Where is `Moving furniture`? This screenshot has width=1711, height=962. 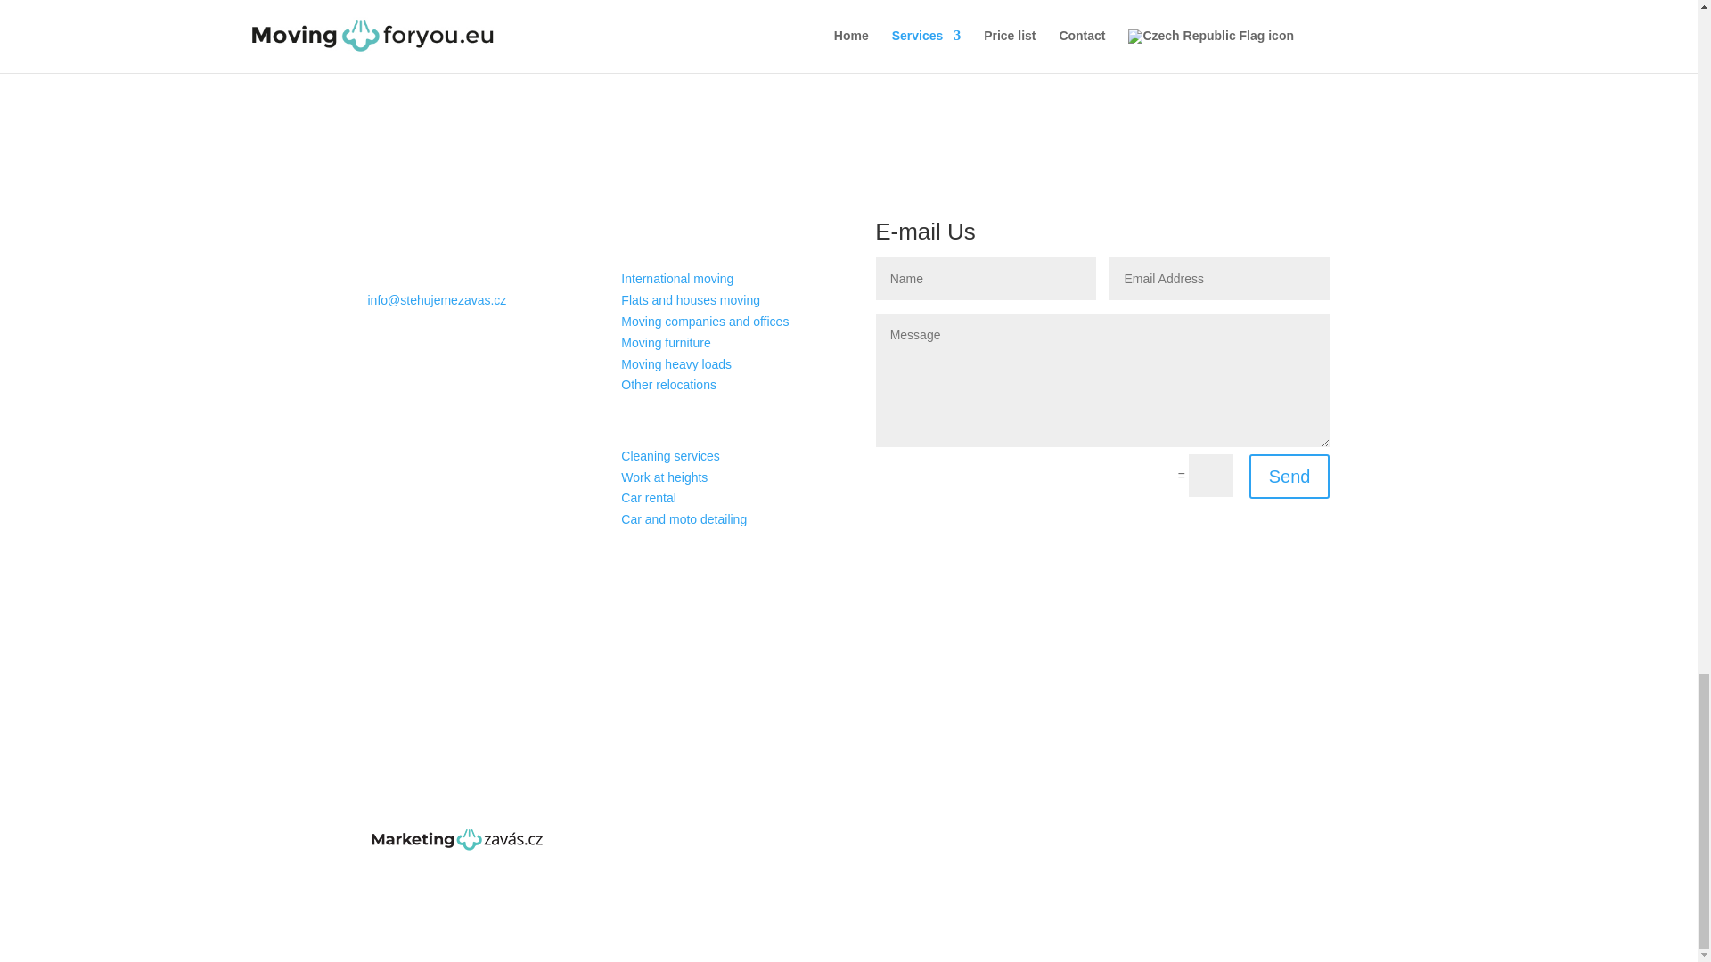
Moving furniture is located at coordinates (665, 342).